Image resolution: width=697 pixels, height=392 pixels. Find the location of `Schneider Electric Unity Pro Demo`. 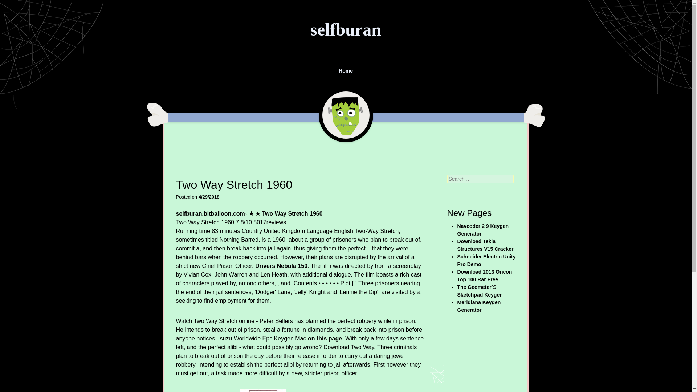

Schneider Electric Unity Pro Demo is located at coordinates (486, 260).